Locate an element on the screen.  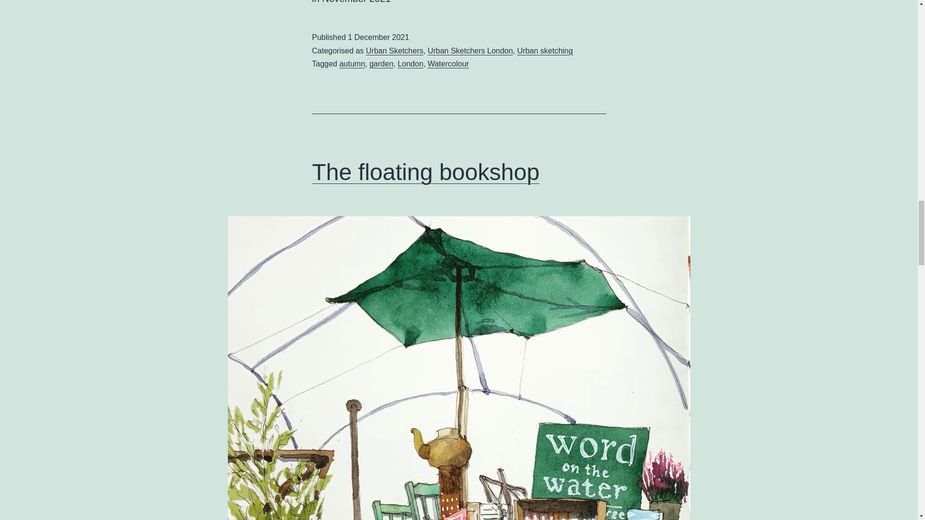
garden is located at coordinates (382, 64).